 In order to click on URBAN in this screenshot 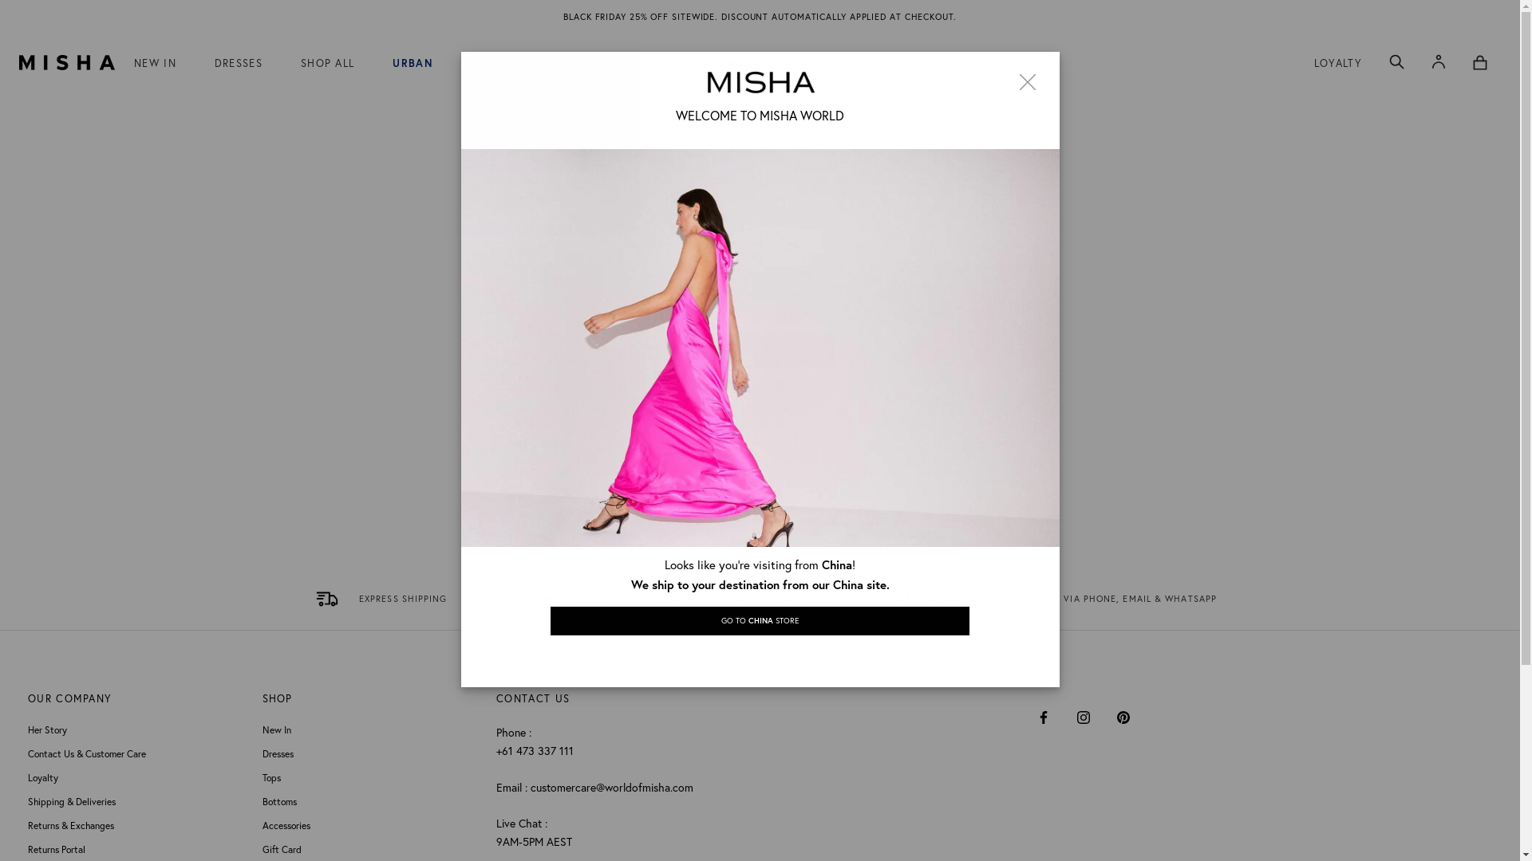, I will do `click(412, 64)`.